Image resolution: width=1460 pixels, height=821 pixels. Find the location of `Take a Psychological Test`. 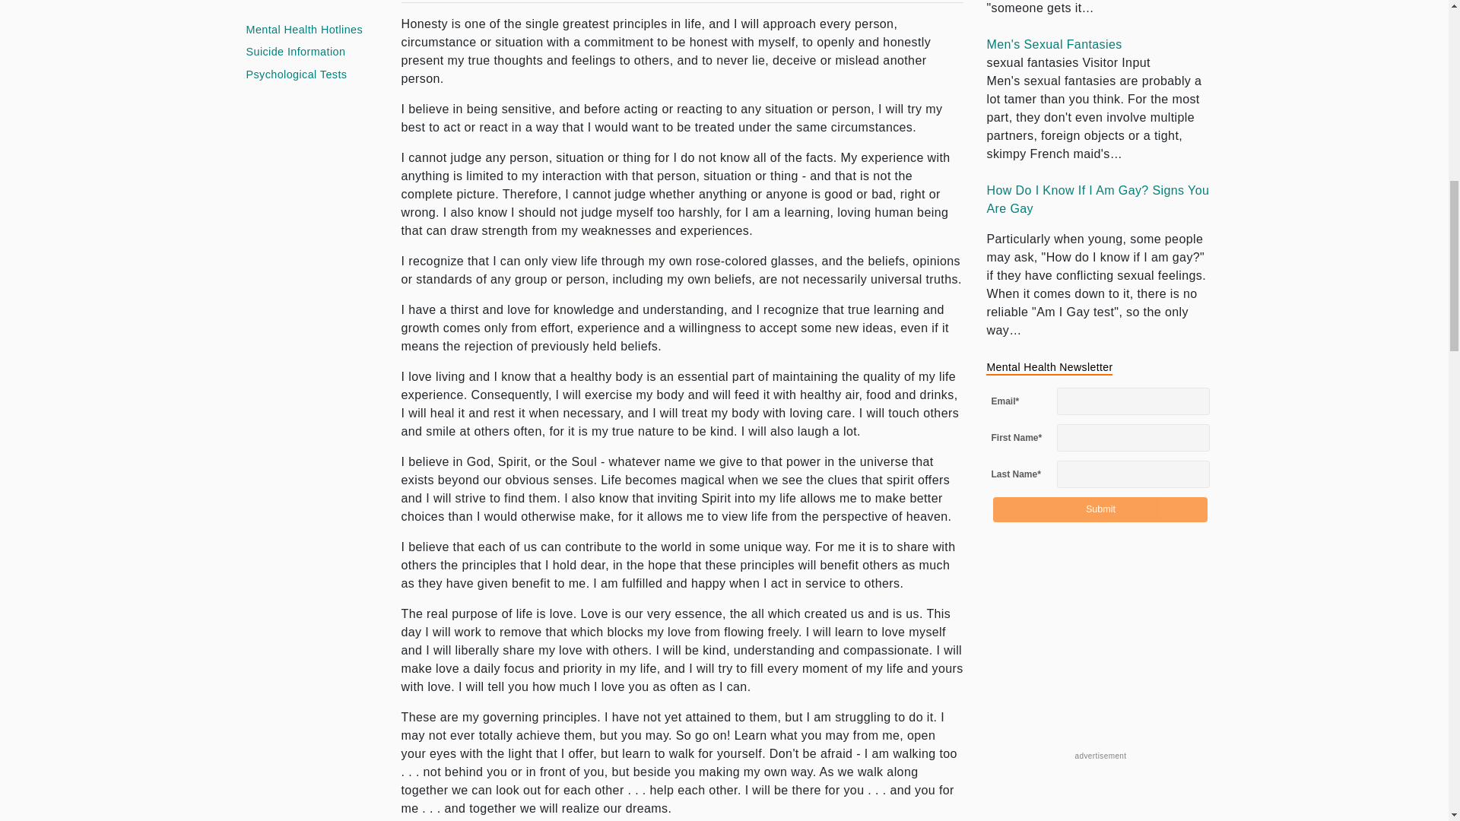

Take a Psychological Test is located at coordinates (297, 74).